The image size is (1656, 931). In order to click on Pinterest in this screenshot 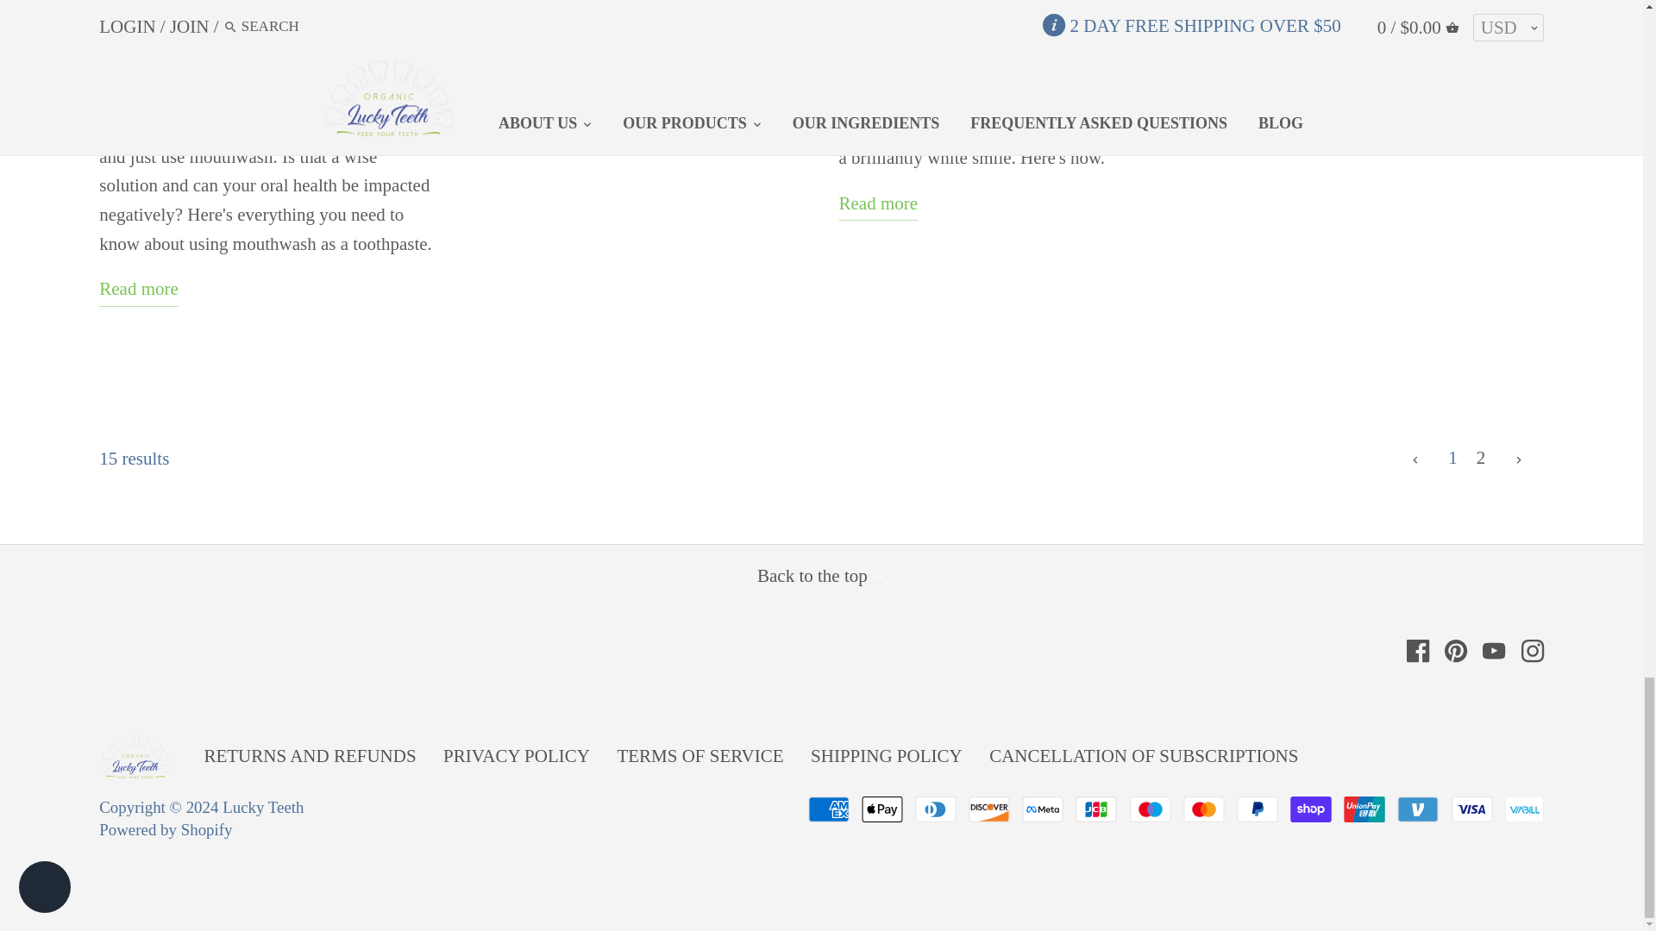, I will do `click(1456, 648)`.